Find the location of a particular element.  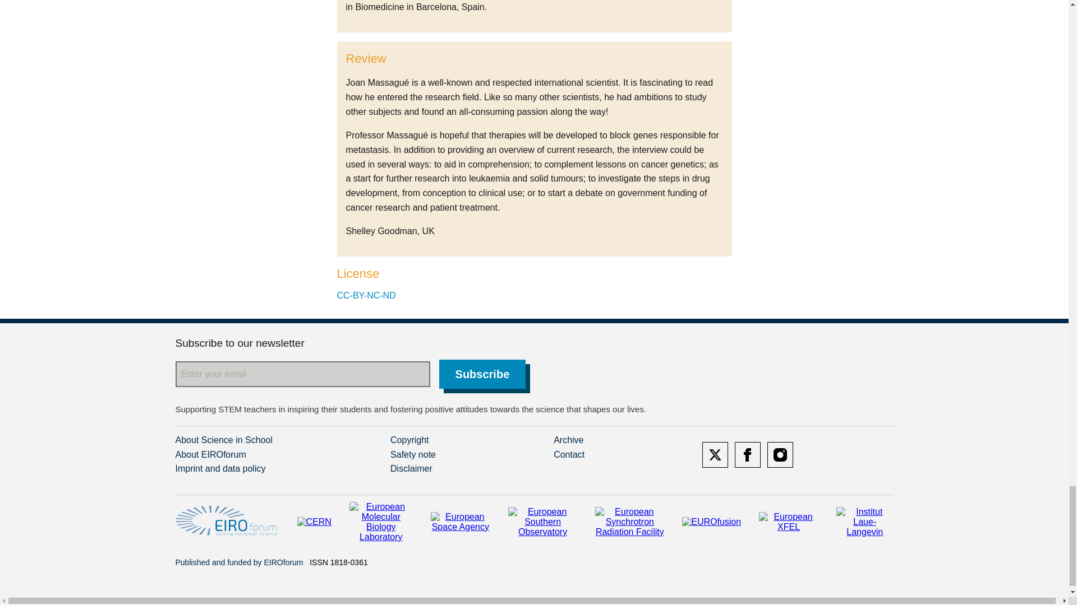

CC-BY-NC-ND is located at coordinates (366, 295).